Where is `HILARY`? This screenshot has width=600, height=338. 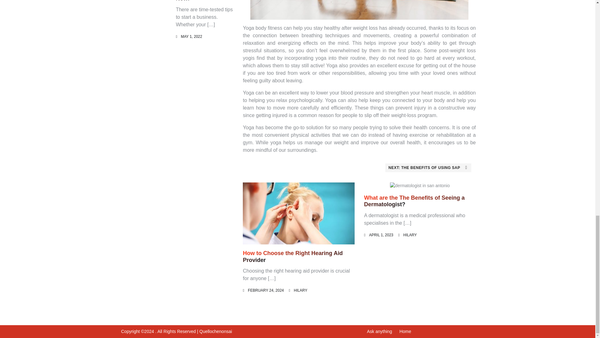
HILARY is located at coordinates (410, 235).